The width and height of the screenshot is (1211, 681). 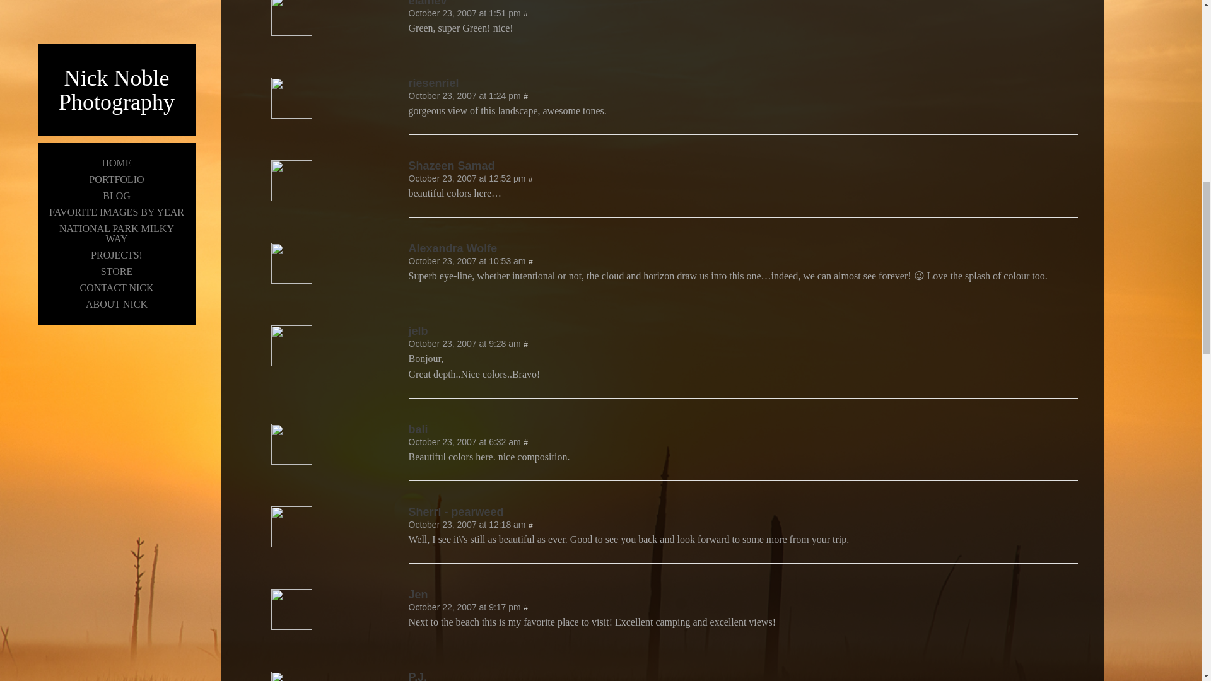 I want to click on Comment Author, so click(x=291, y=197).